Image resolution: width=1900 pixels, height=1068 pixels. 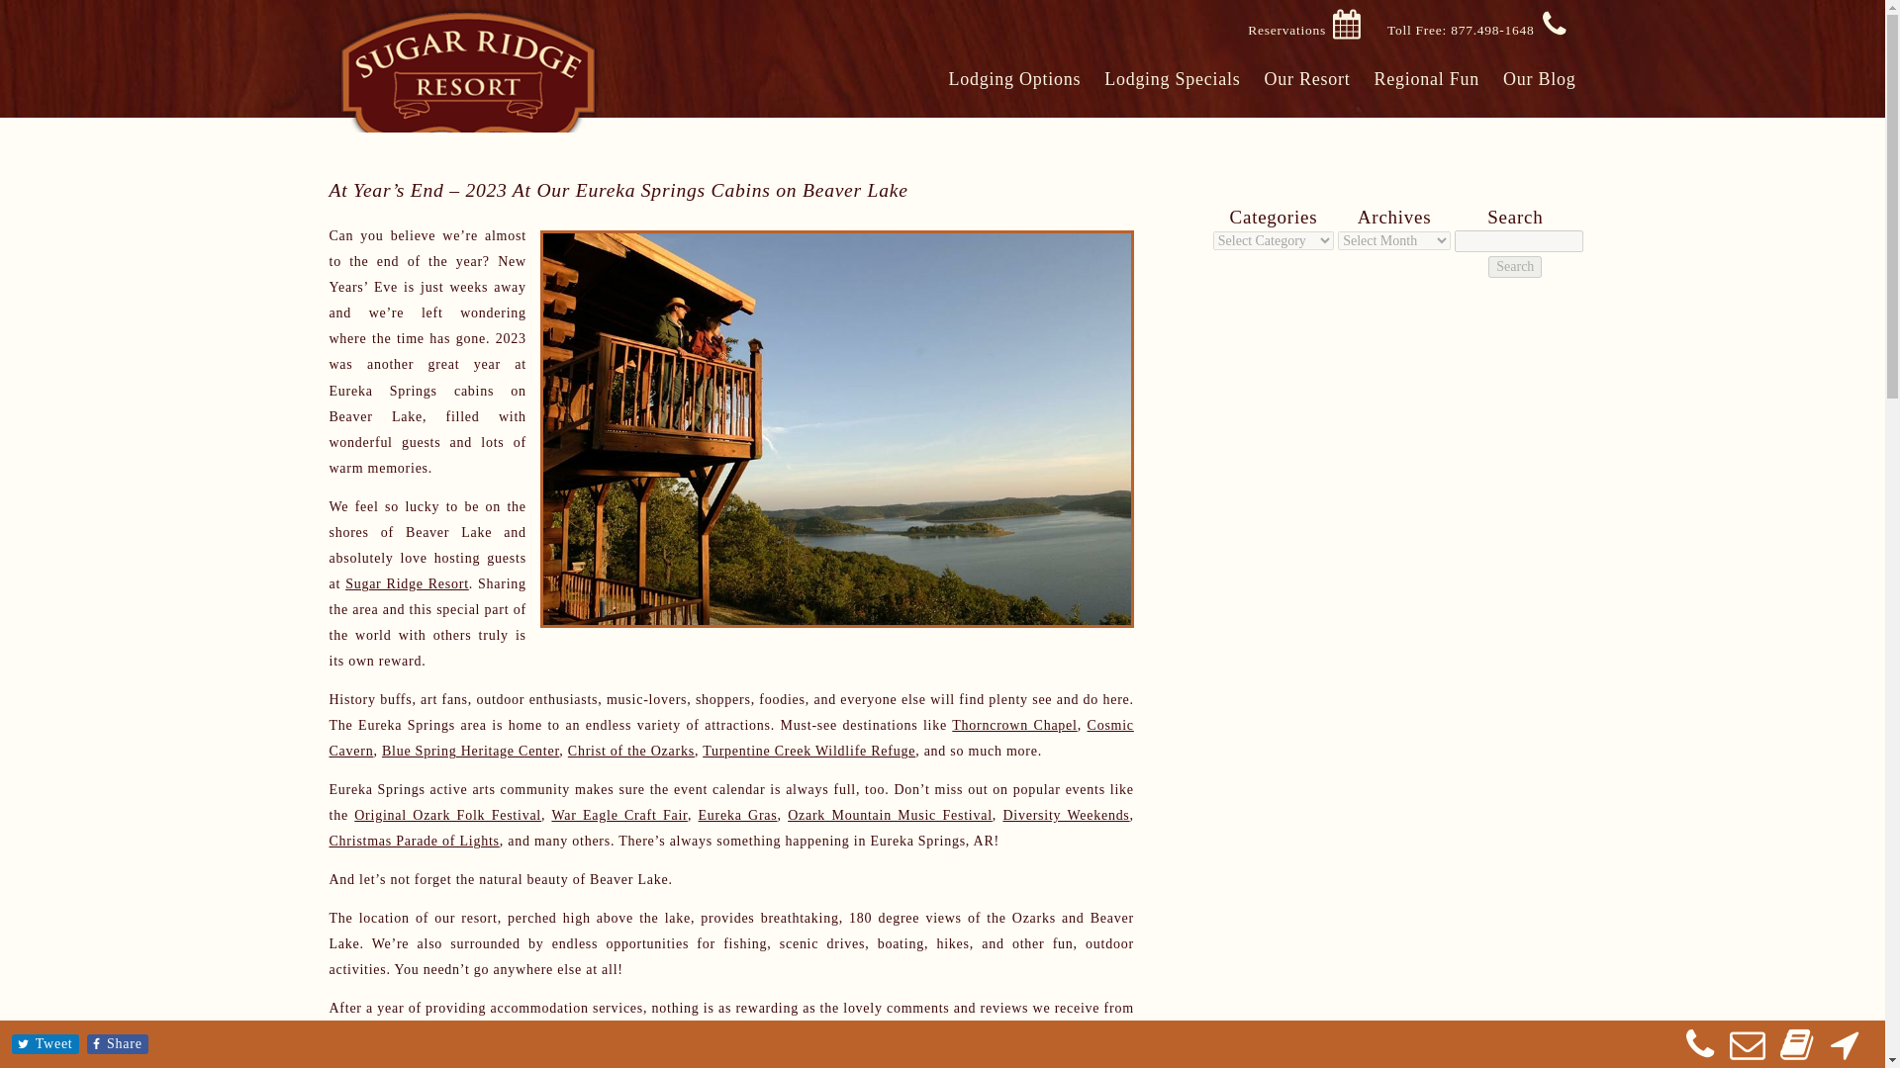 What do you see at coordinates (469, 750) in the screenshot?
I see `Blue Spring Heritage Center` at bounding box center [469, 750].